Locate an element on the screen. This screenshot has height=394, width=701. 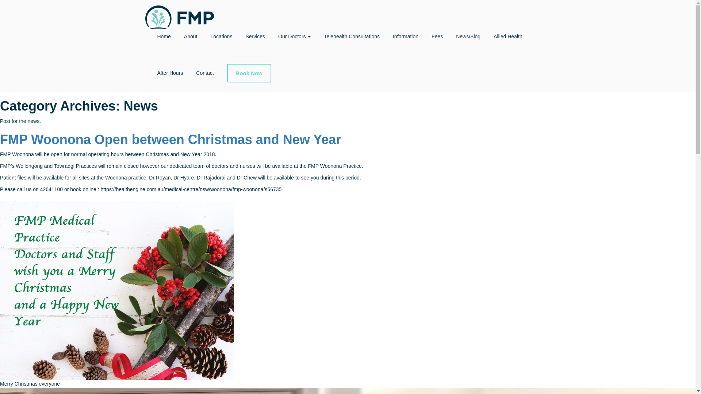
After Hours is located at coordinates (170, 73).